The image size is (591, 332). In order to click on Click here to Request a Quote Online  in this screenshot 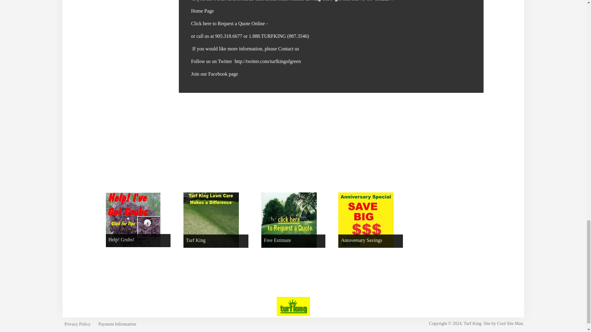, I will do `click(228, 23)`.